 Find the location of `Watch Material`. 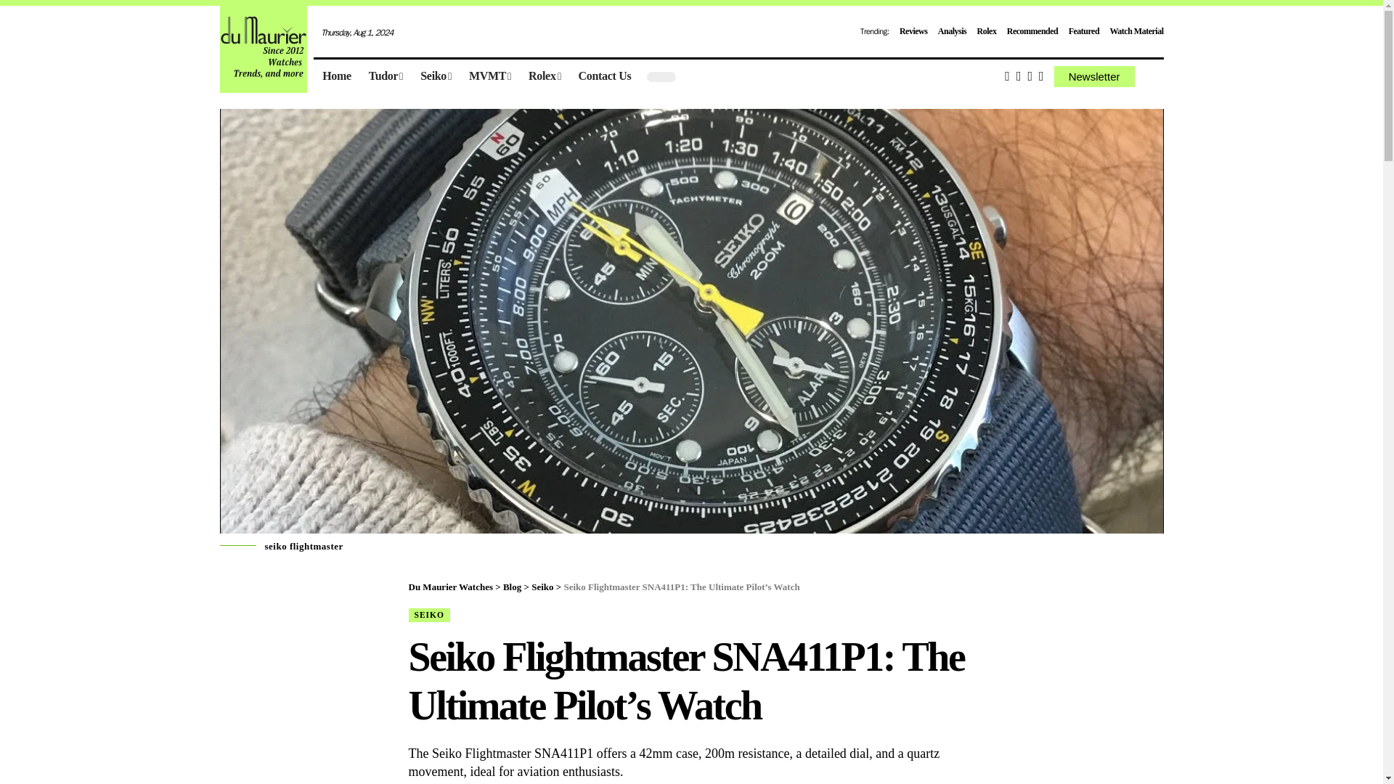

Watch Material is located at coordinates (1137, 30).